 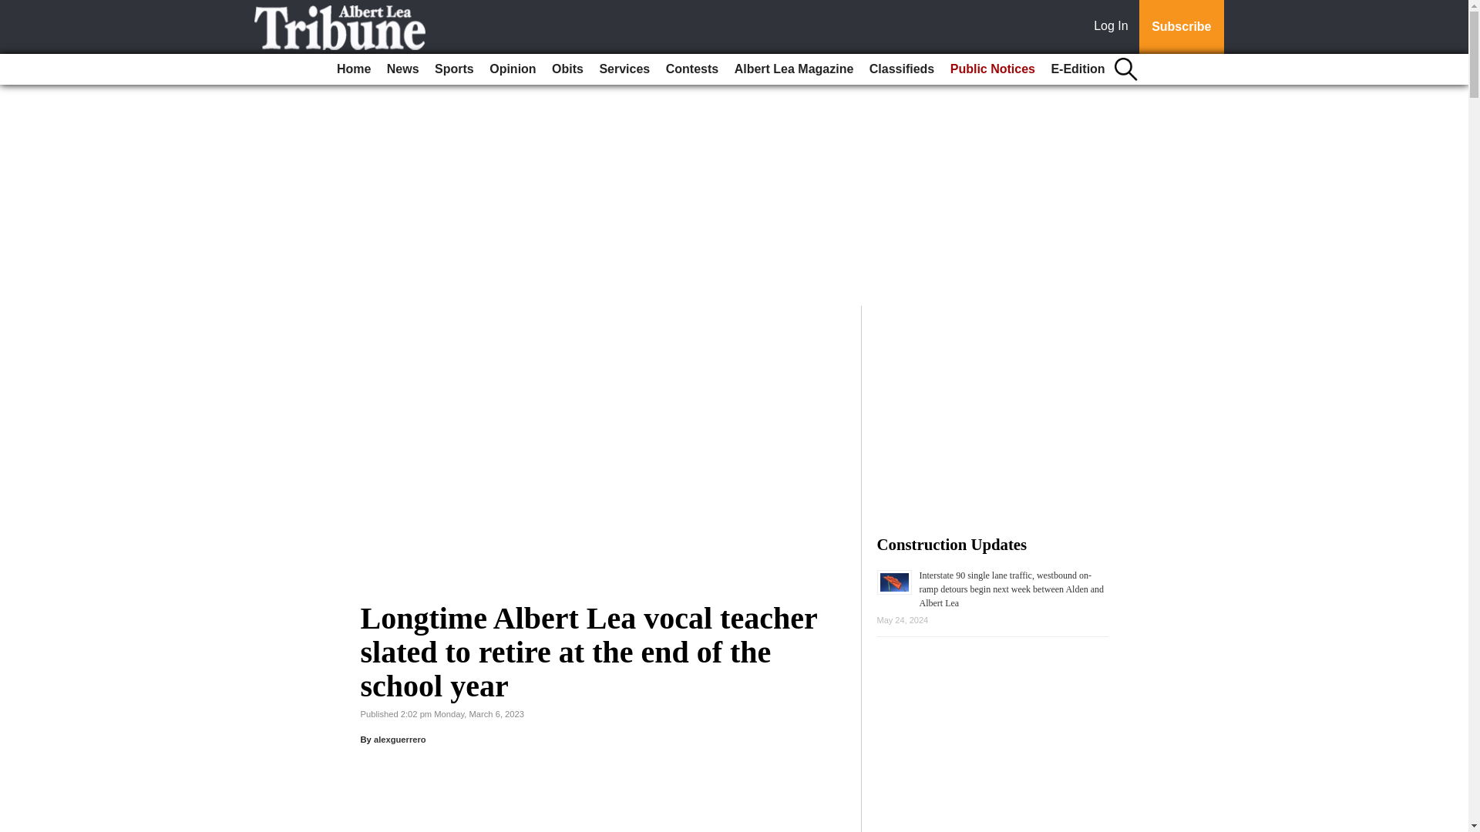 I want to click on Subscribe, so click(x=1181, y=27).